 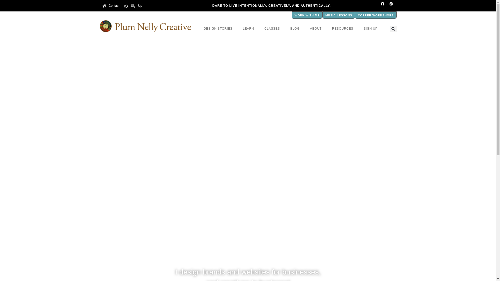 What do you see at coordinates (307, 15) in the screenshot?
I see `WORK WITH ME` at bounding box center [307, 15].